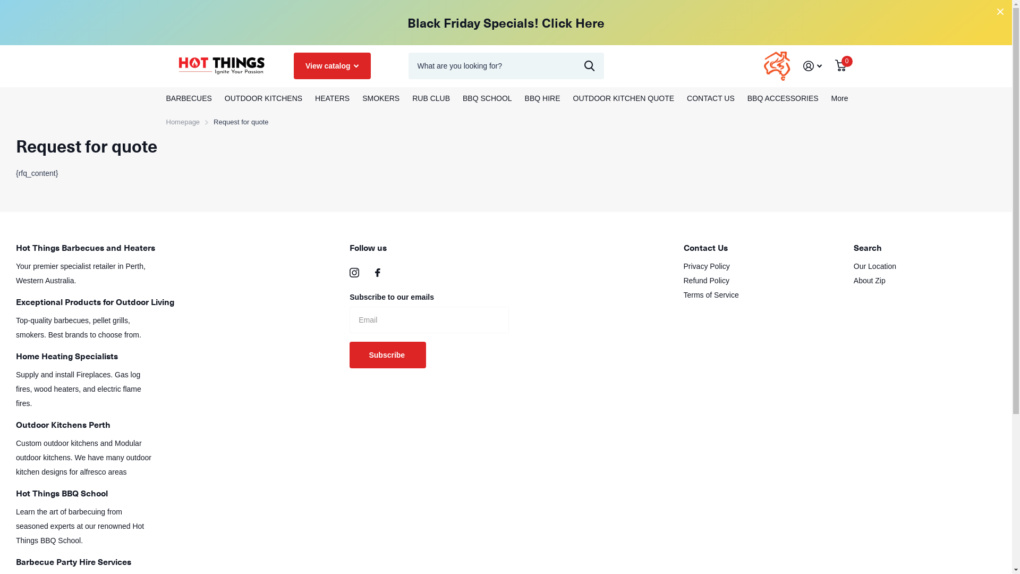  What do you see at coordinates (840, 66) in the screenshot?
I see `0` at bounding box center [840, 66].